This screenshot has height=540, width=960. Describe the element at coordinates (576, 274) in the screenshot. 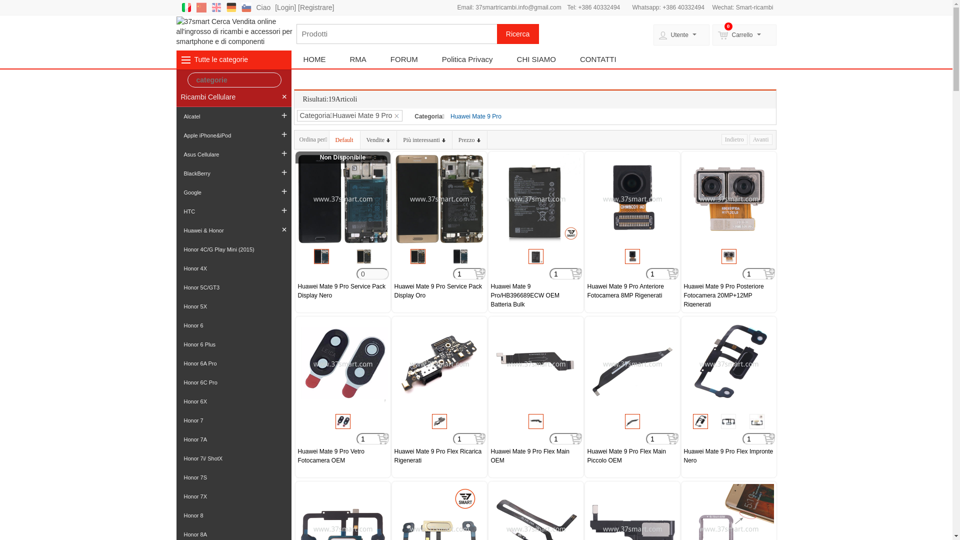

I see `Aggiungi` at that location.